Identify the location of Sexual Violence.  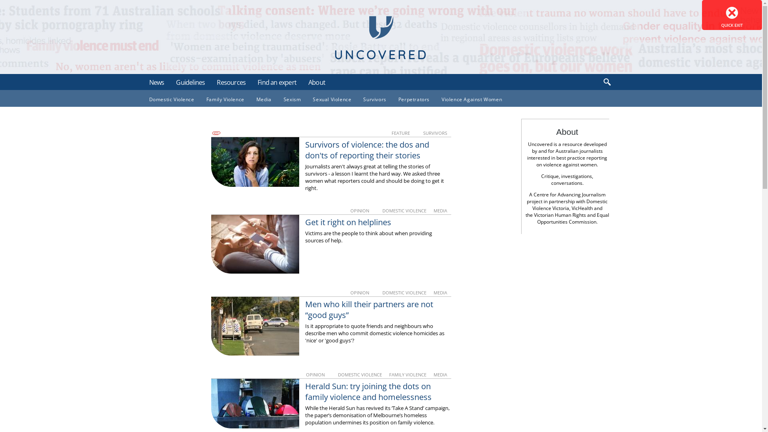
(332, 99).